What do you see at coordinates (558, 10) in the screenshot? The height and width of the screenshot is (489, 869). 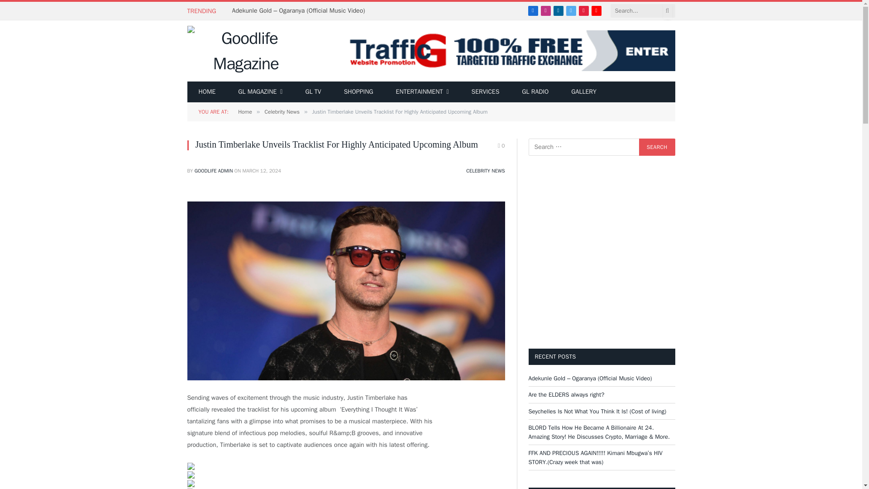 I see `LinkedIn` at bounding box center [558, 10].